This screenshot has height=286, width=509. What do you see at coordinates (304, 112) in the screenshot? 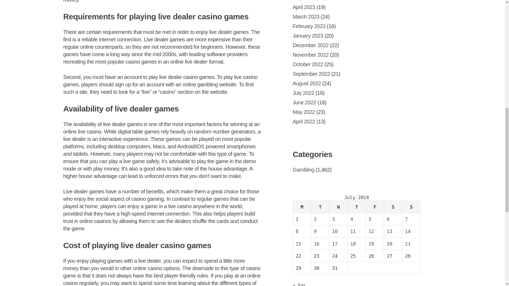
I see `May 2022` at bounding box center [304, 112].